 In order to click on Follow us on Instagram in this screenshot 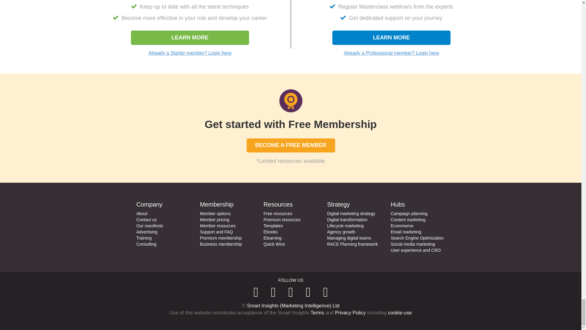, I will do `click(308, 292)`.